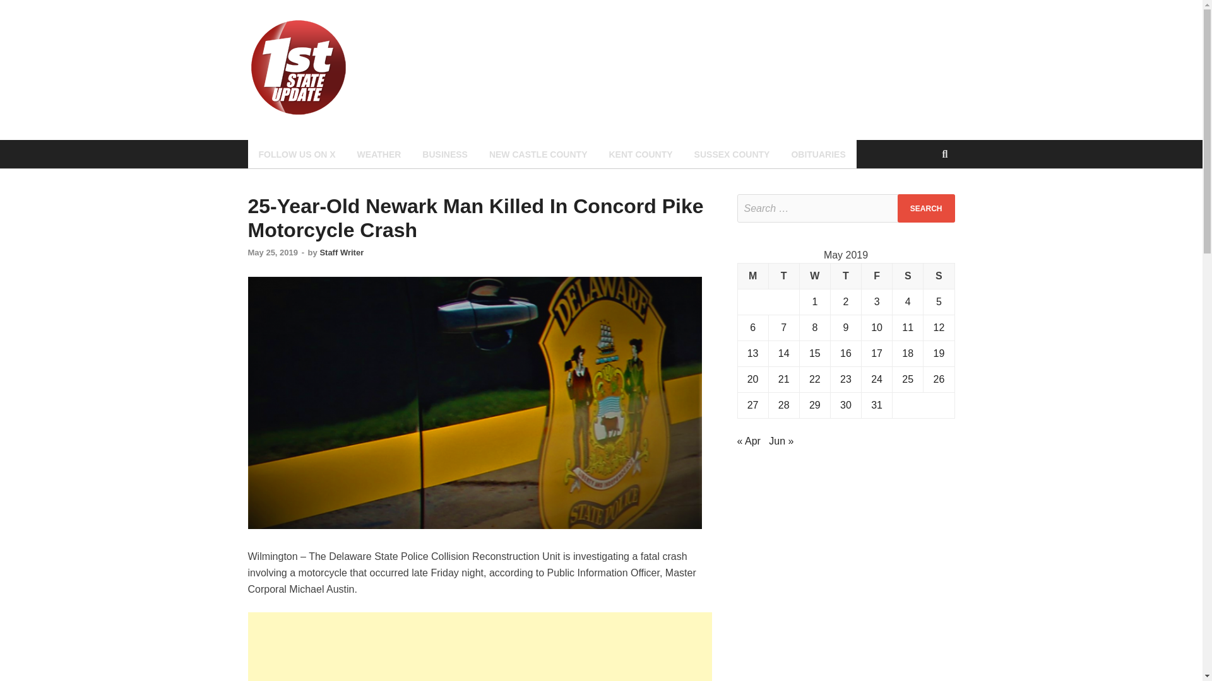  I want to click on Monday, so click(752, 276).